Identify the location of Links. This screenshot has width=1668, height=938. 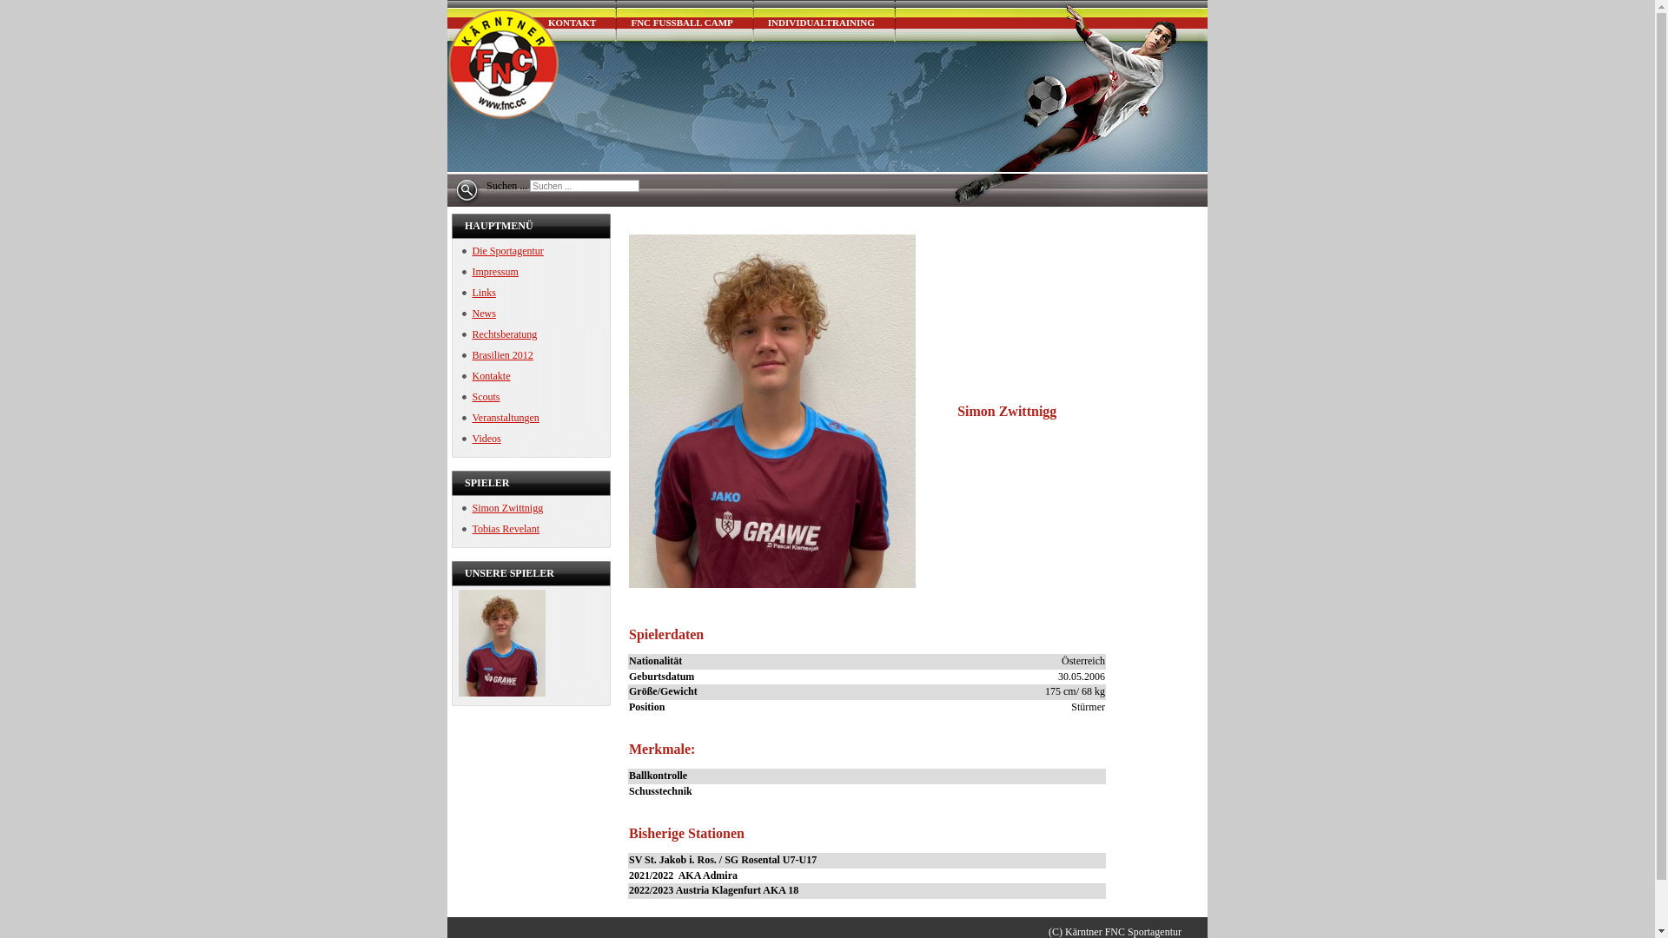
(480, 293).